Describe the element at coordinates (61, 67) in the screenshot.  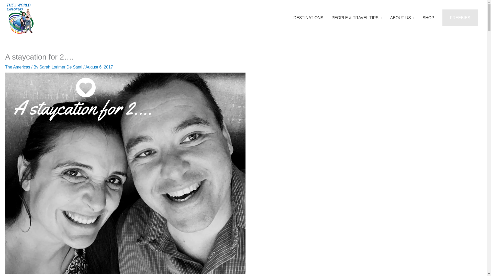
I see `Sarah Lorimer De Santi` at that location.